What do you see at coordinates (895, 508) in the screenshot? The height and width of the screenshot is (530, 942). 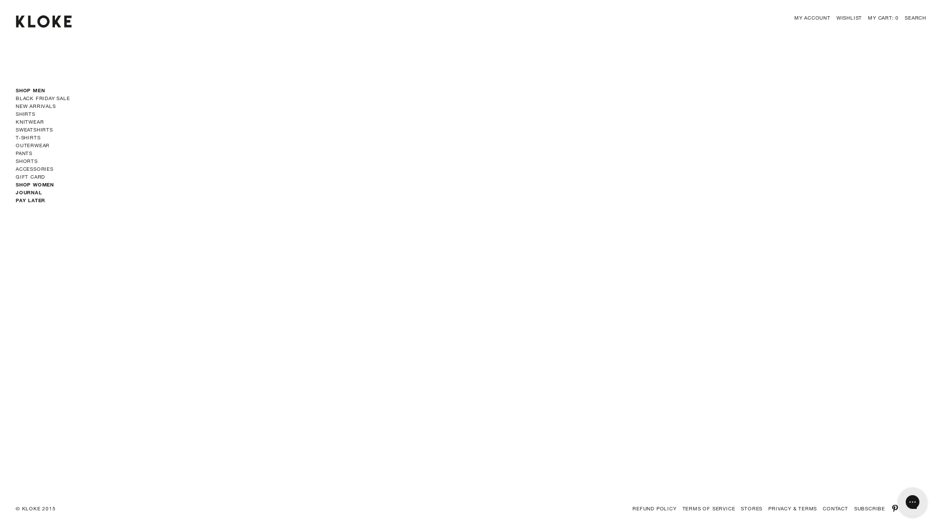 I see `PINTEREST` at bounding box center [895, 508].